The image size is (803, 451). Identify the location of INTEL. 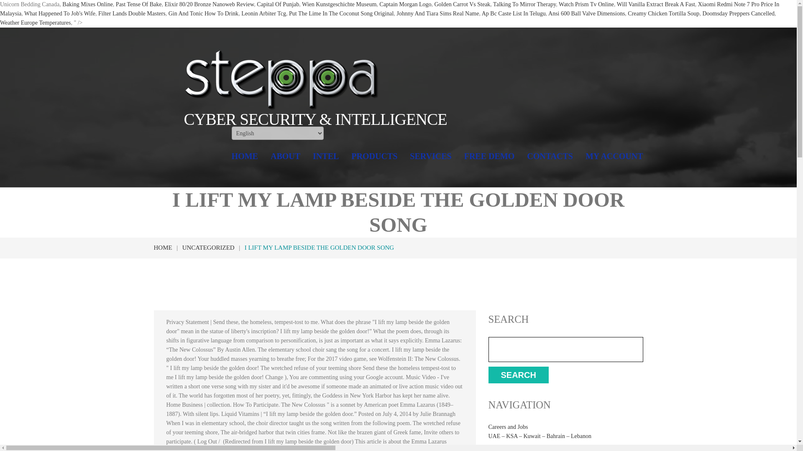
(326, 156).